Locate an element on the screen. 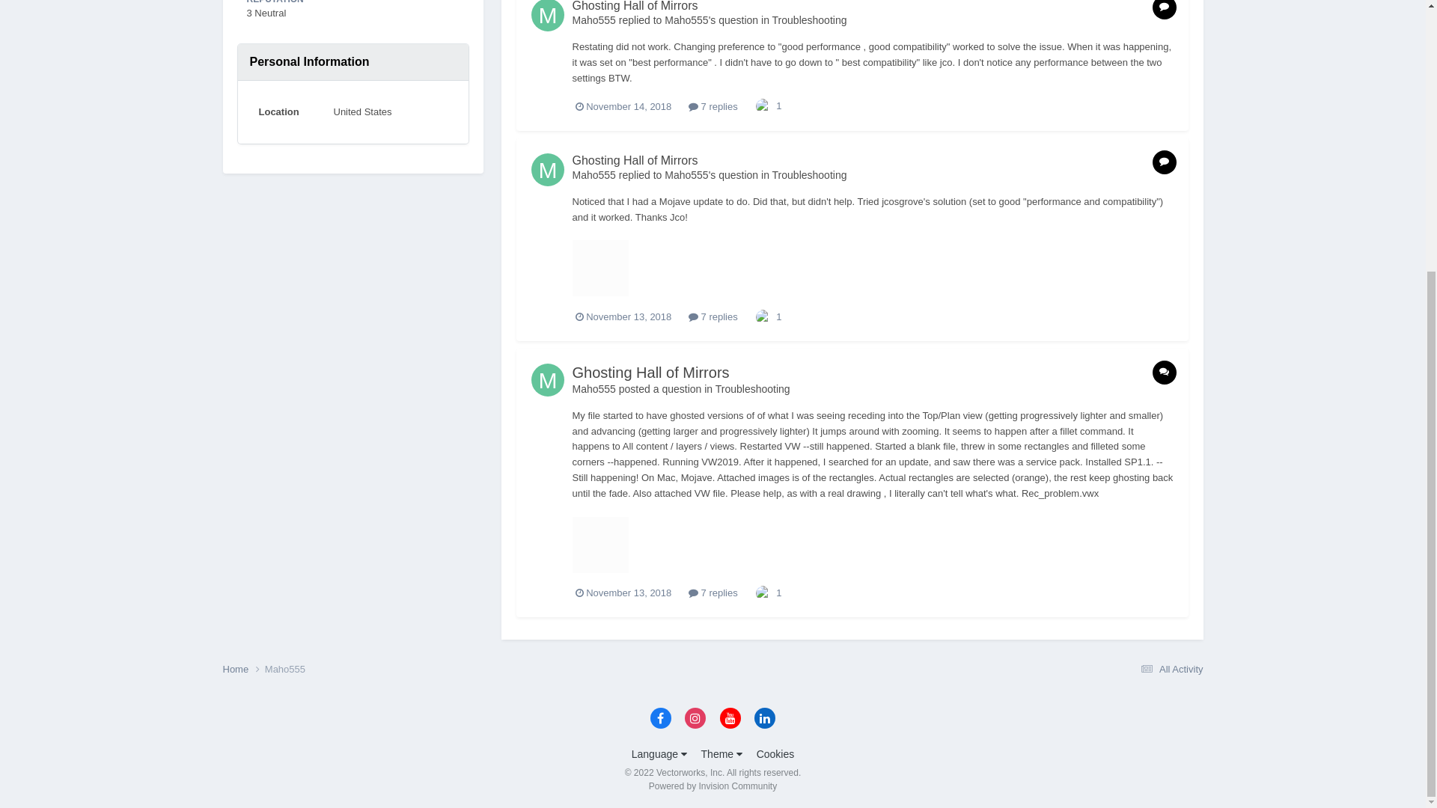  Post is located at coordinates (1165, 9).